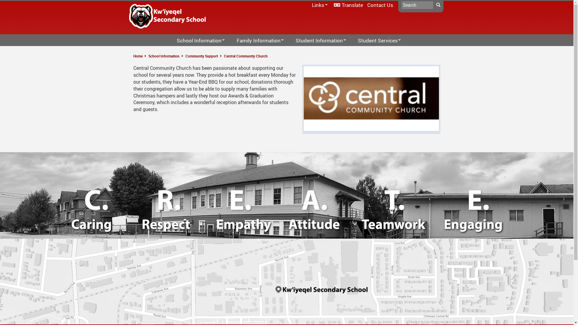  What do you see at coordinates (0, 0) in the screenshot?
I see `Skip to main content` at bounding box center [0, 0].